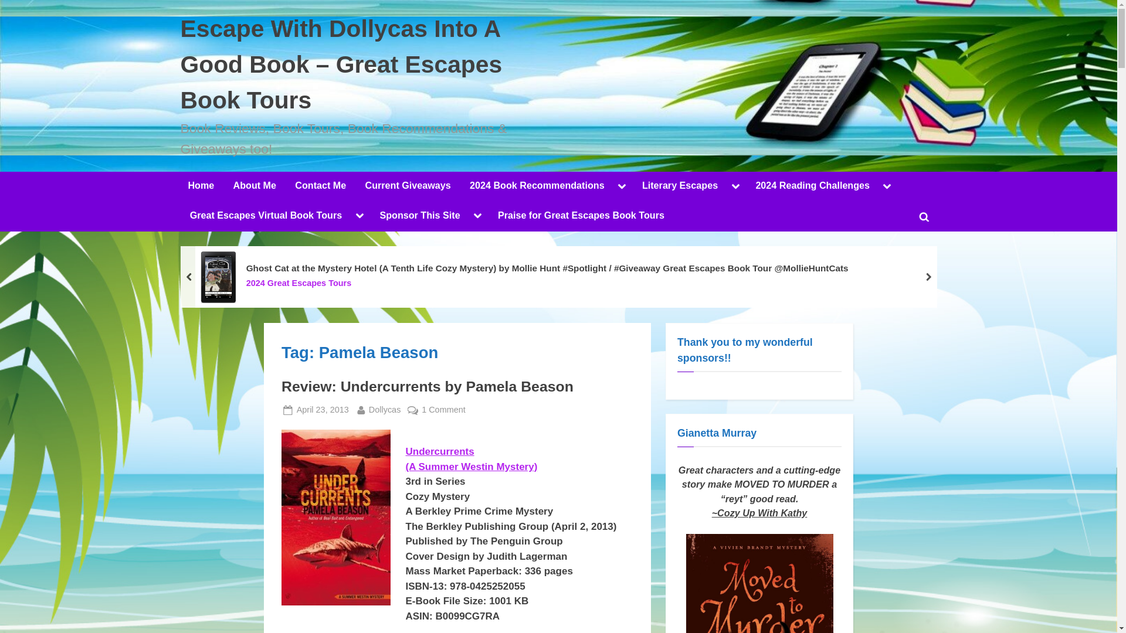 The width and height of the screenshot is (1126, 633). I want to click on About Me, so click(255, 186).